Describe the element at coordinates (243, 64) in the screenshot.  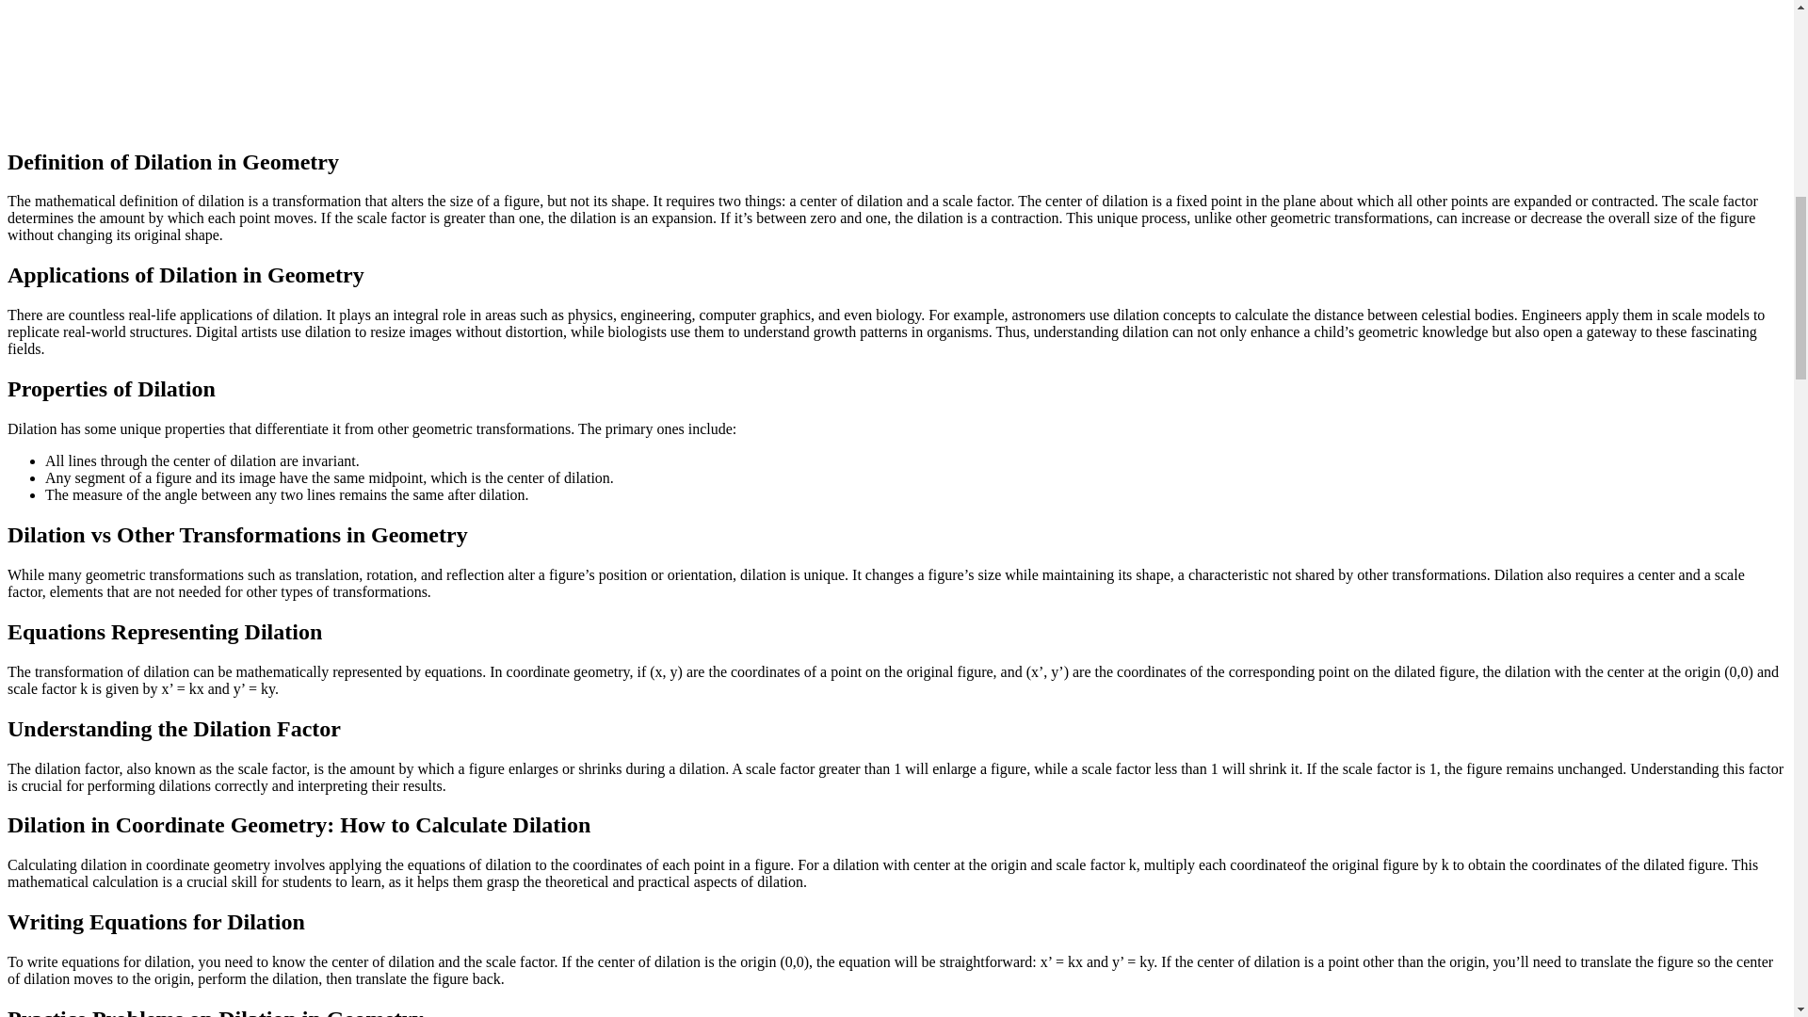
I see `Dilations: Geometry Transformations Explained!` at that location.